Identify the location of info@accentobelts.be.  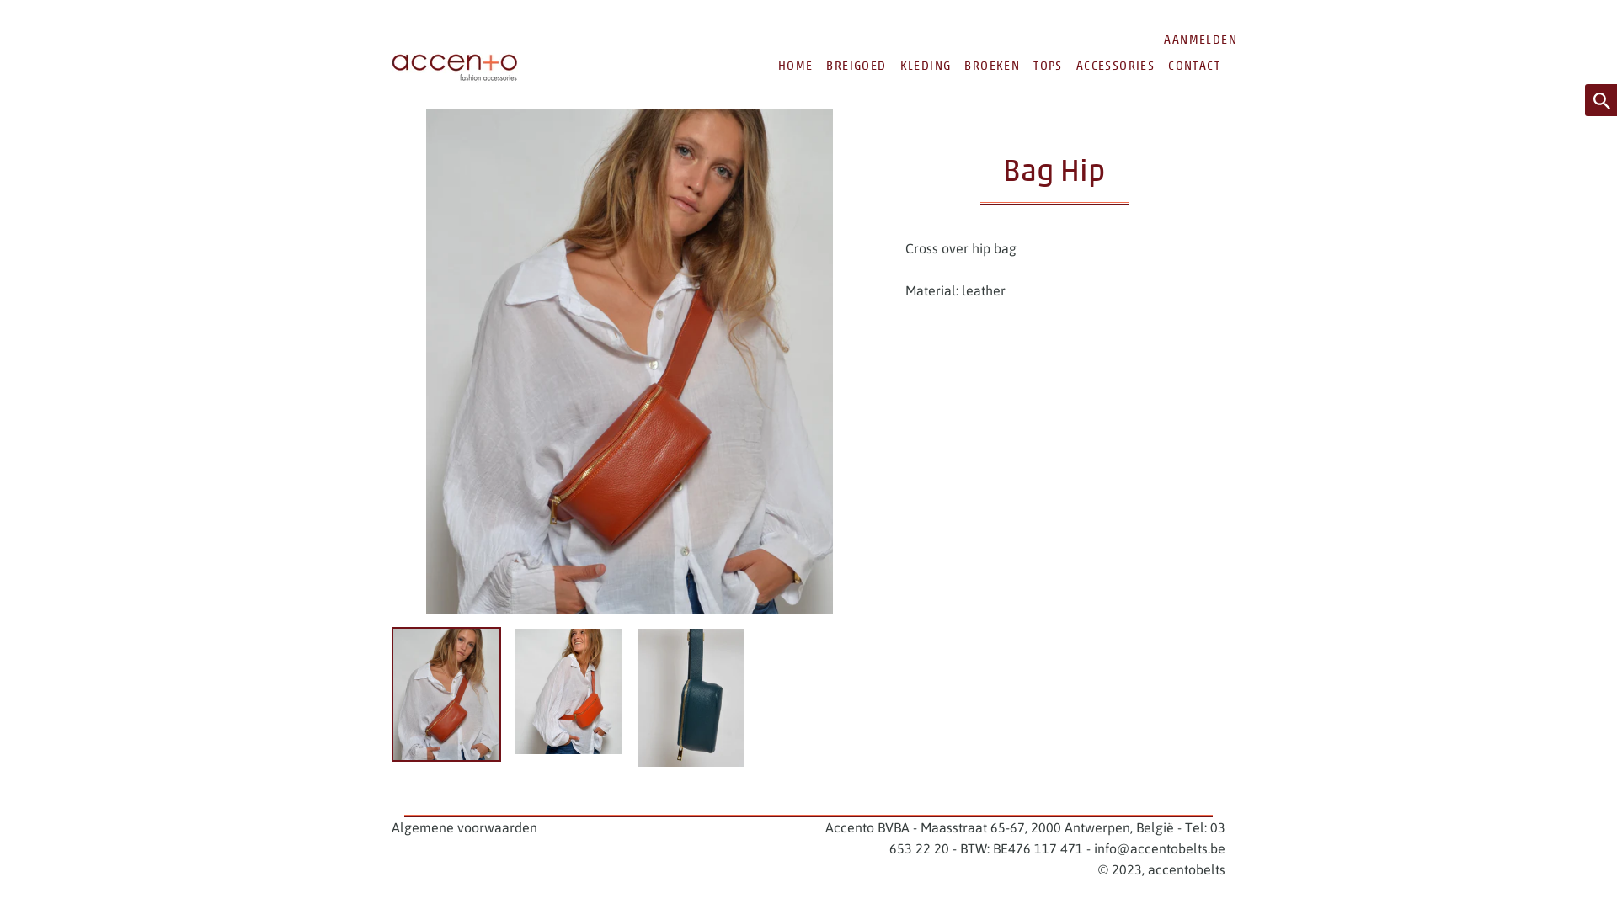
(1160, 848).